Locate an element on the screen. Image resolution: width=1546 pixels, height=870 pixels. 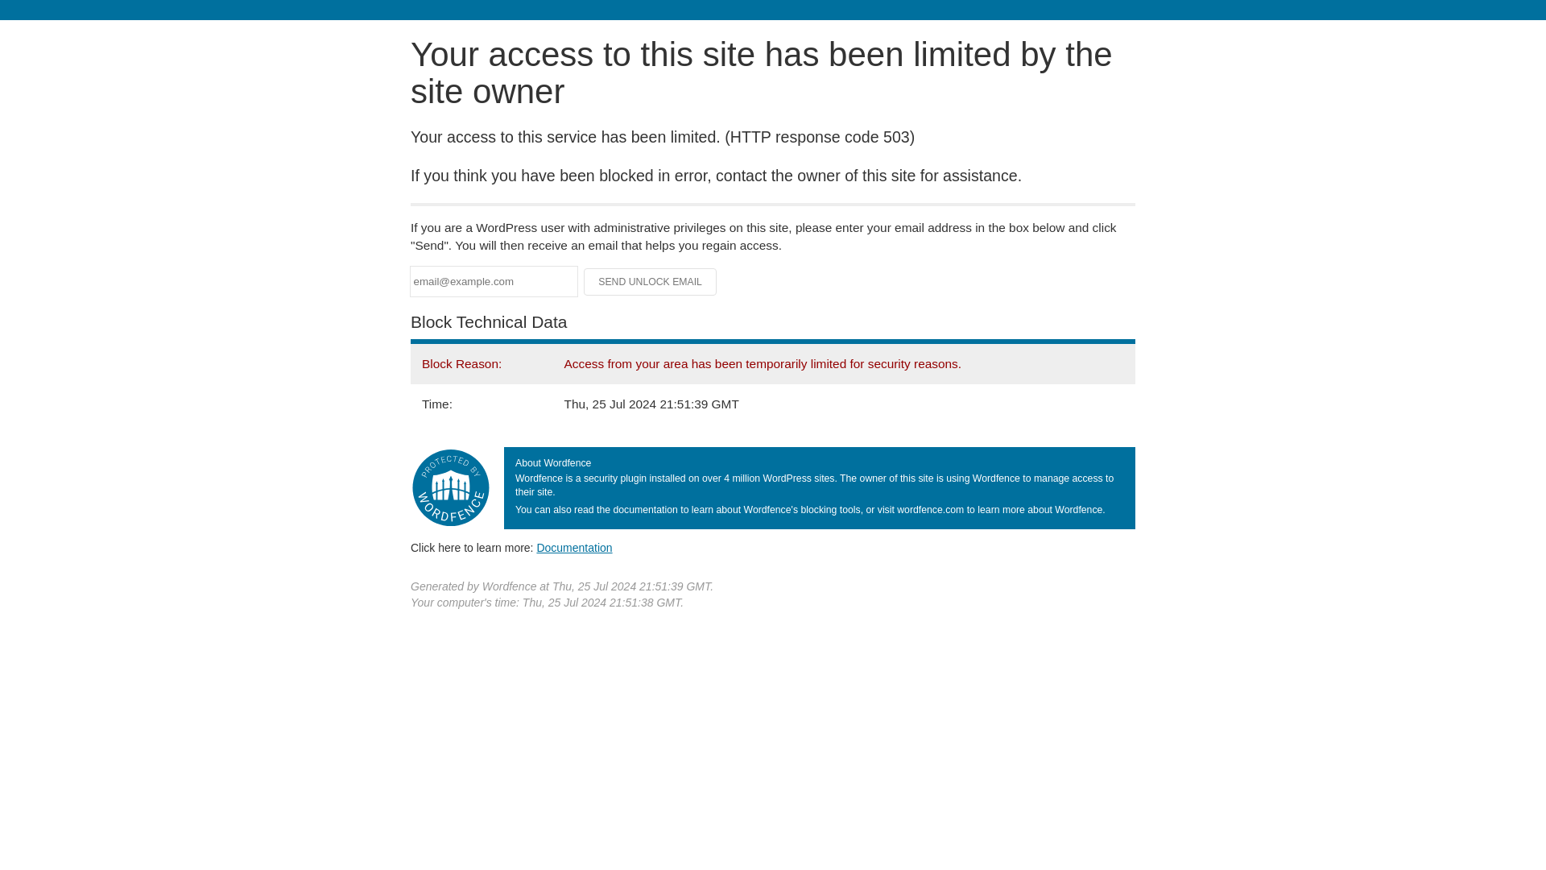
Send Unlock Email is located at coordinates (651, 282).